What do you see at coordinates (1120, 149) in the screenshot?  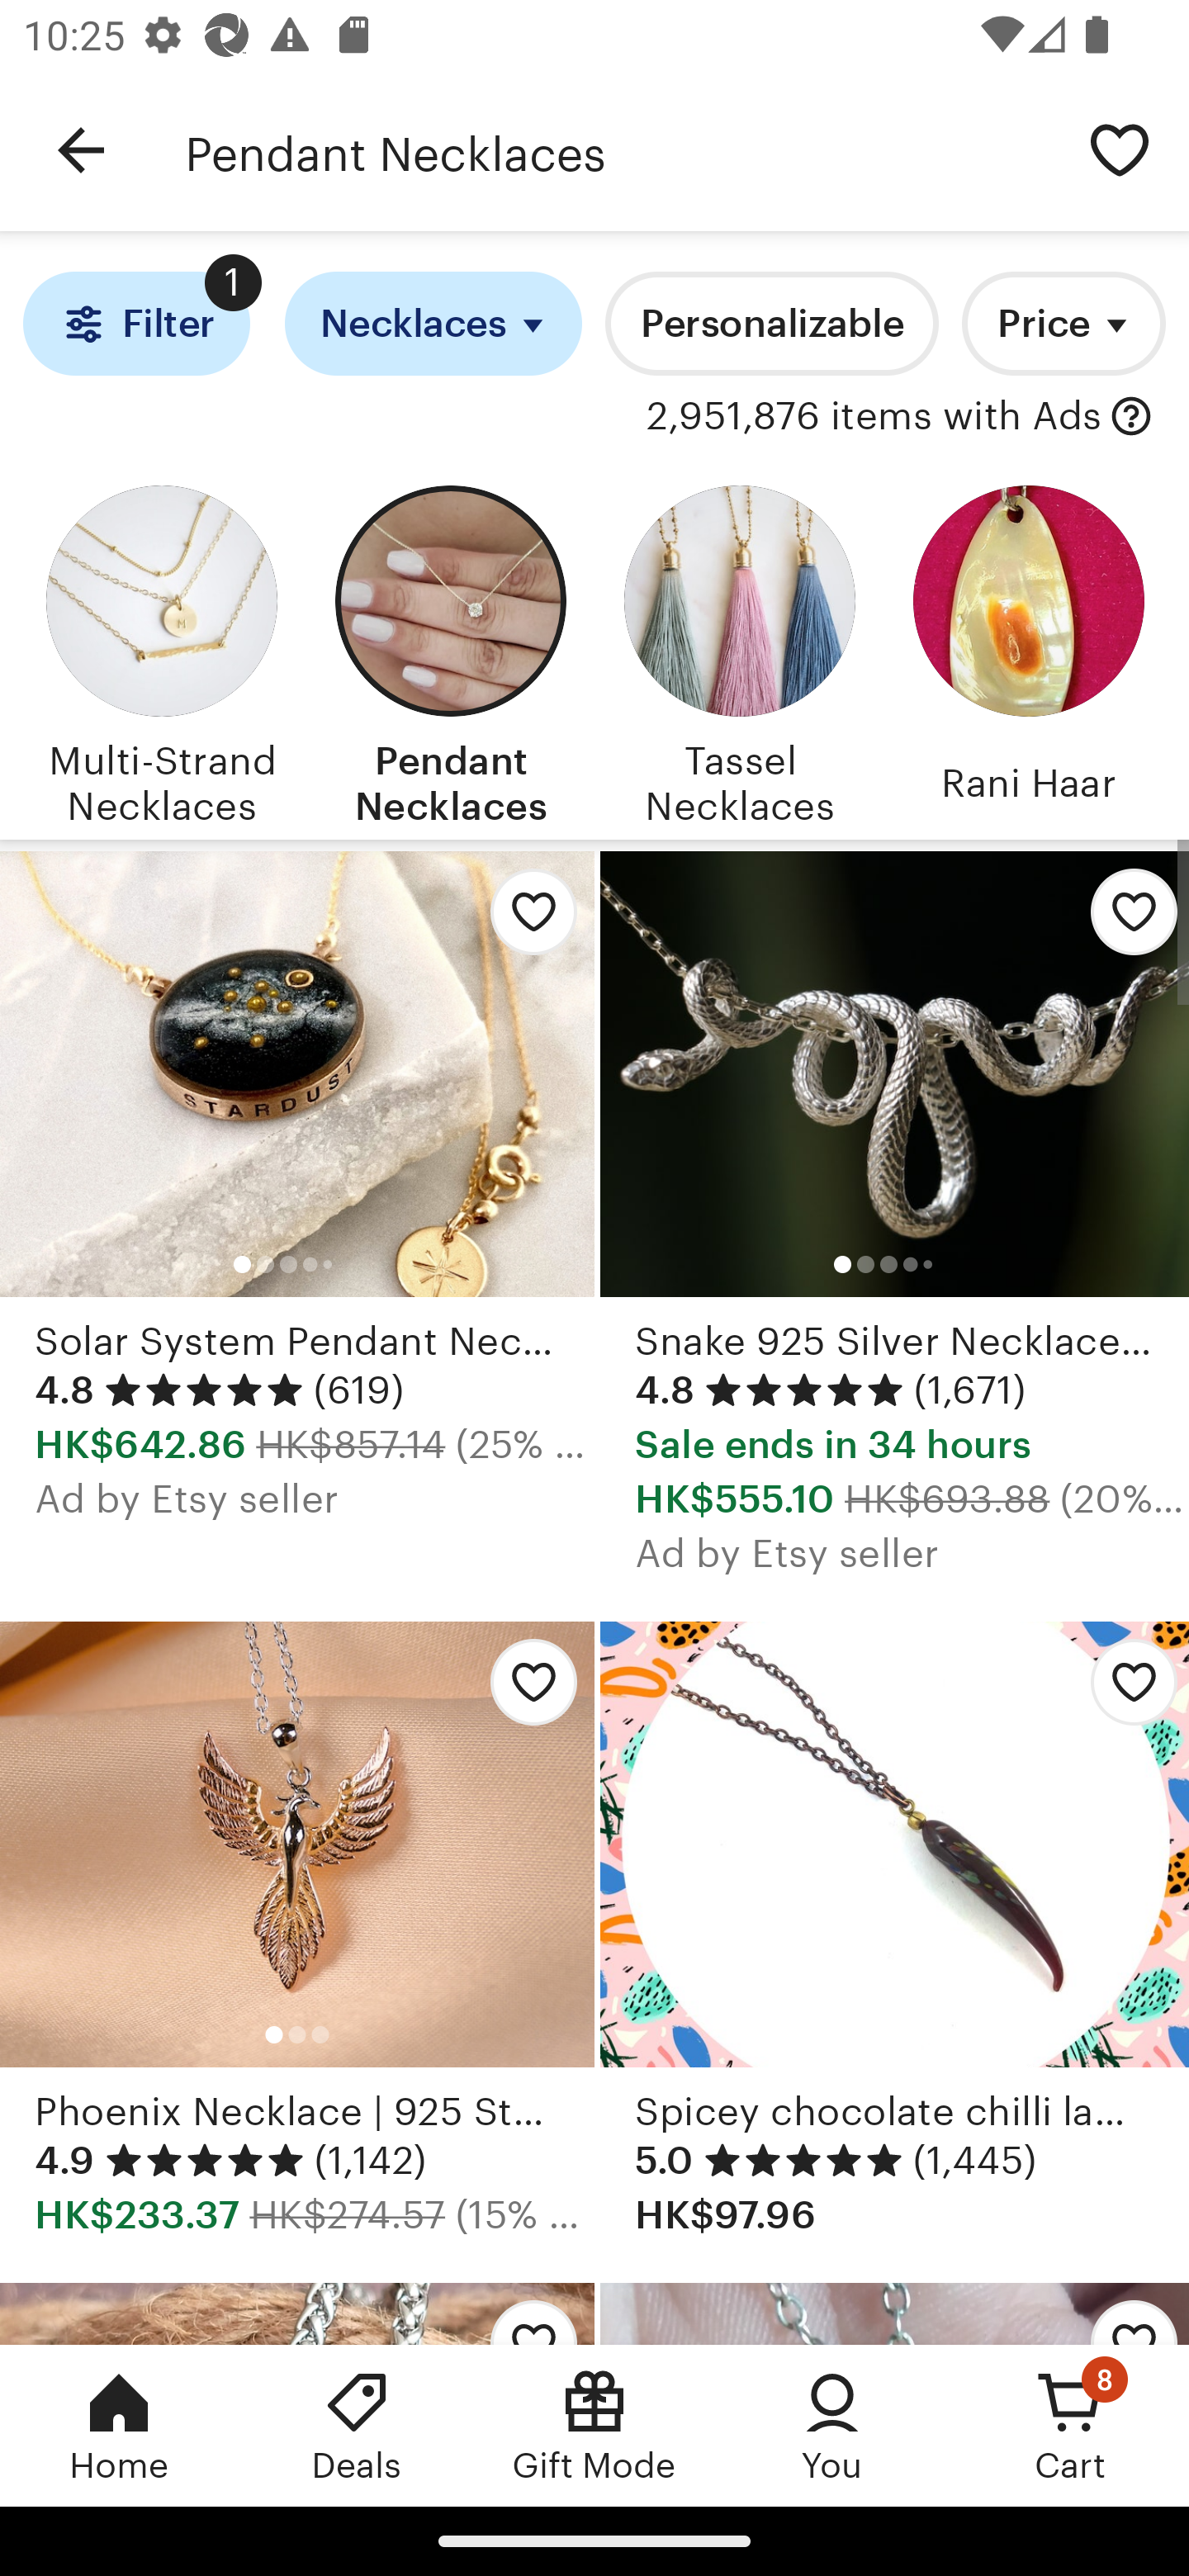 I see `Save search` at bounding box center [1120, 149].